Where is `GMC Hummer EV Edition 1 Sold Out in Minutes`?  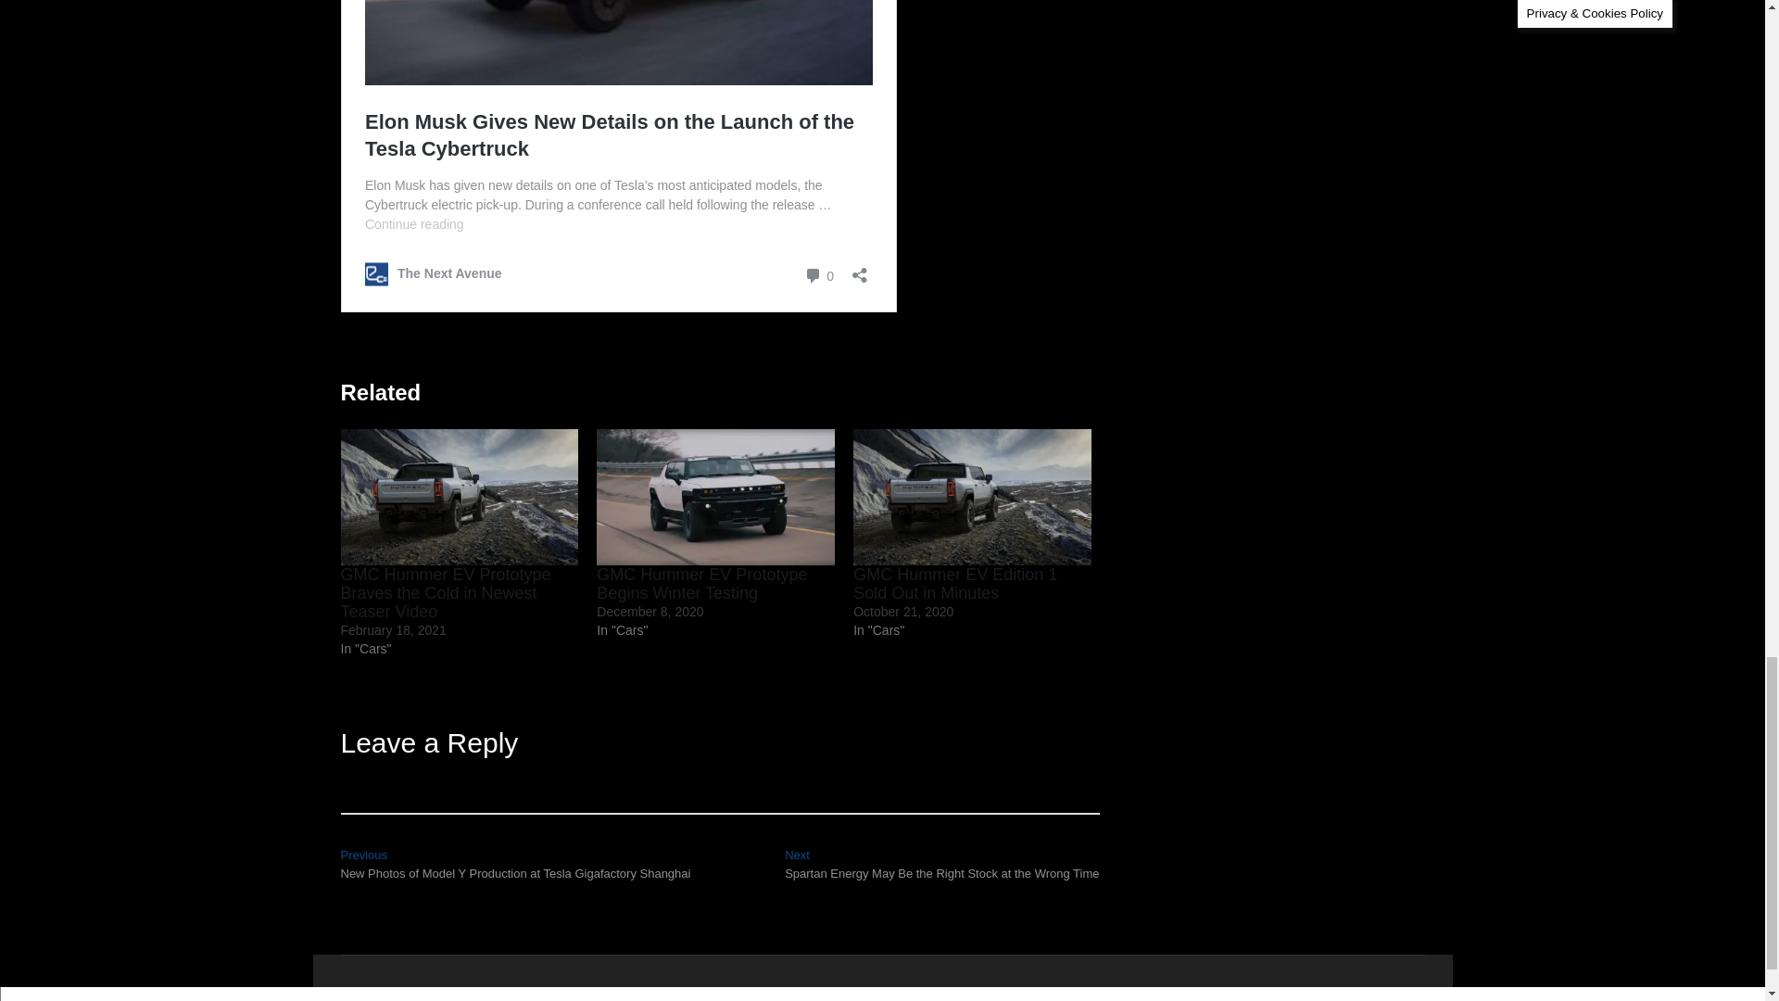
GMC Hummer EV Edition 1 Sold Out in Minutes is located at coordinates (954, 584).